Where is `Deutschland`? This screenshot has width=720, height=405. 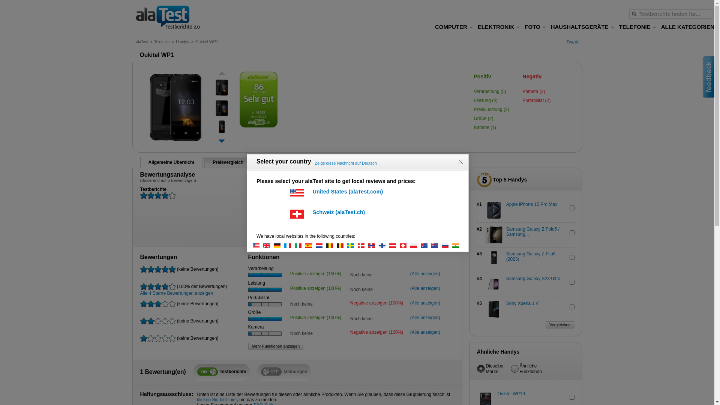 Deutschland is located at coordinates (279, 245).